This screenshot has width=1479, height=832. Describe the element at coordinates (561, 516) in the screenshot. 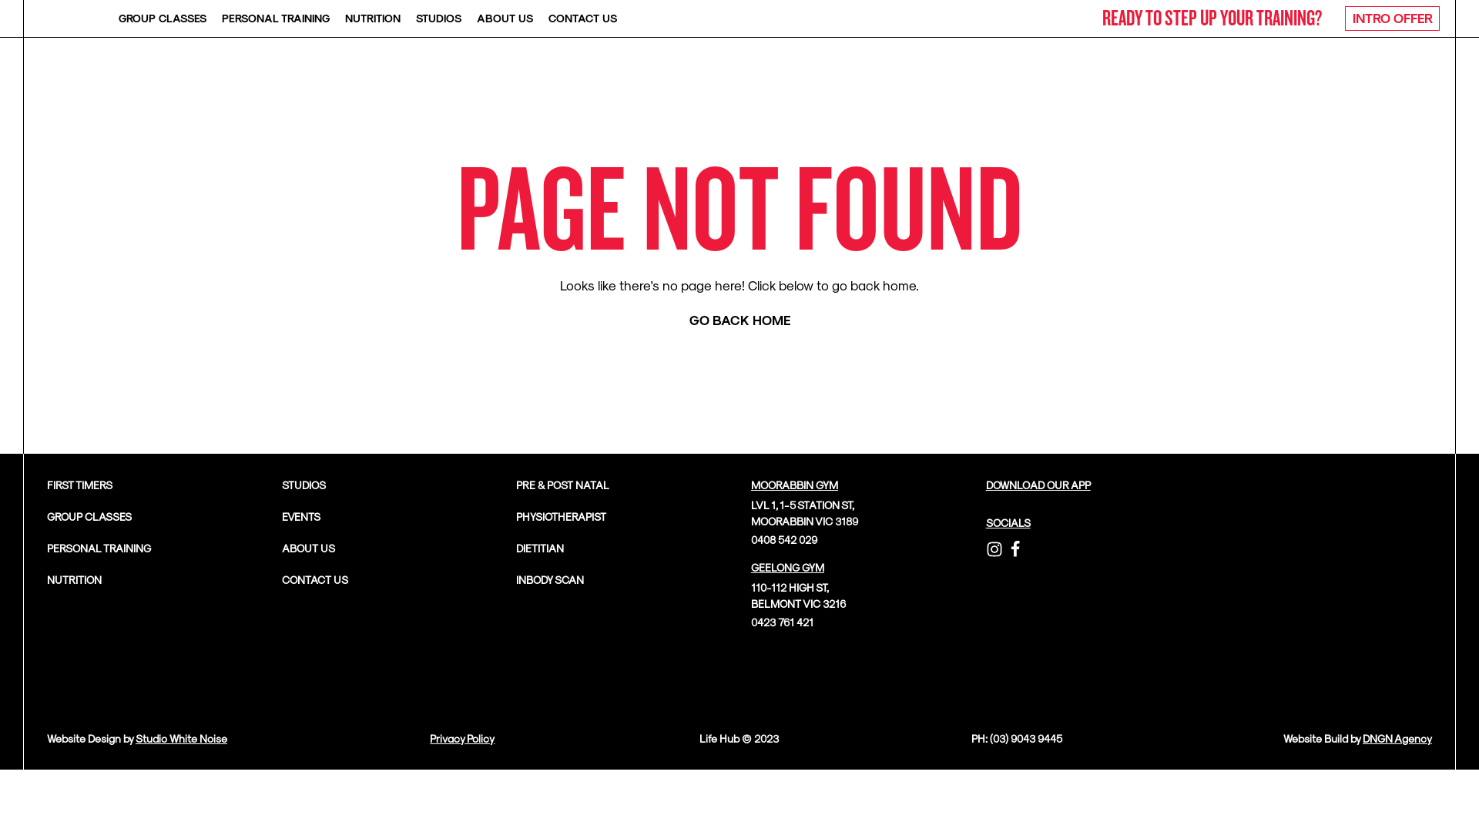

I see `PHYSIOTHERAPIST` at that location.